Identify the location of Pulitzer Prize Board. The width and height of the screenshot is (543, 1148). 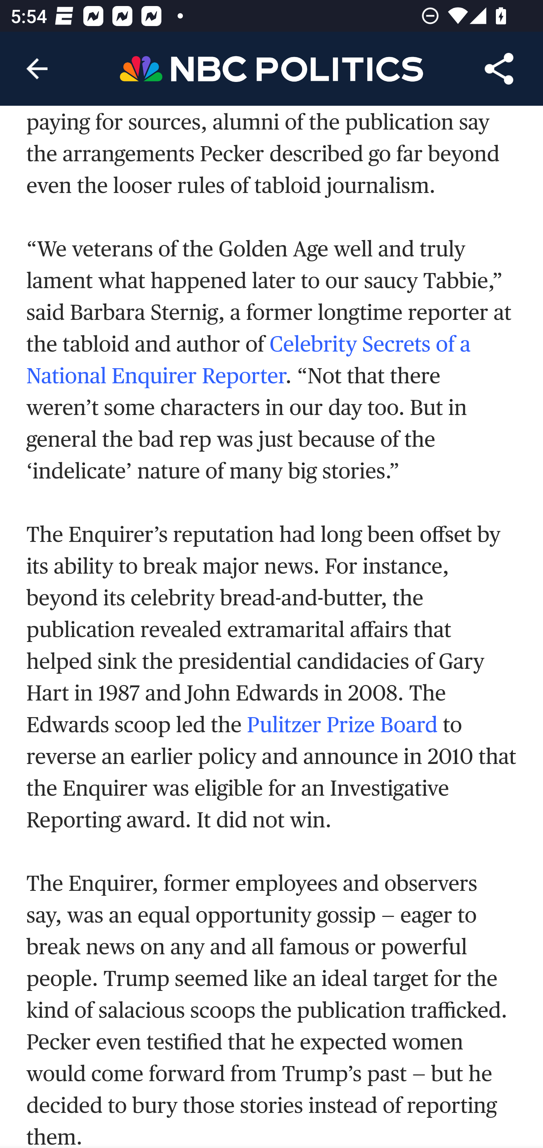
(342, 724).